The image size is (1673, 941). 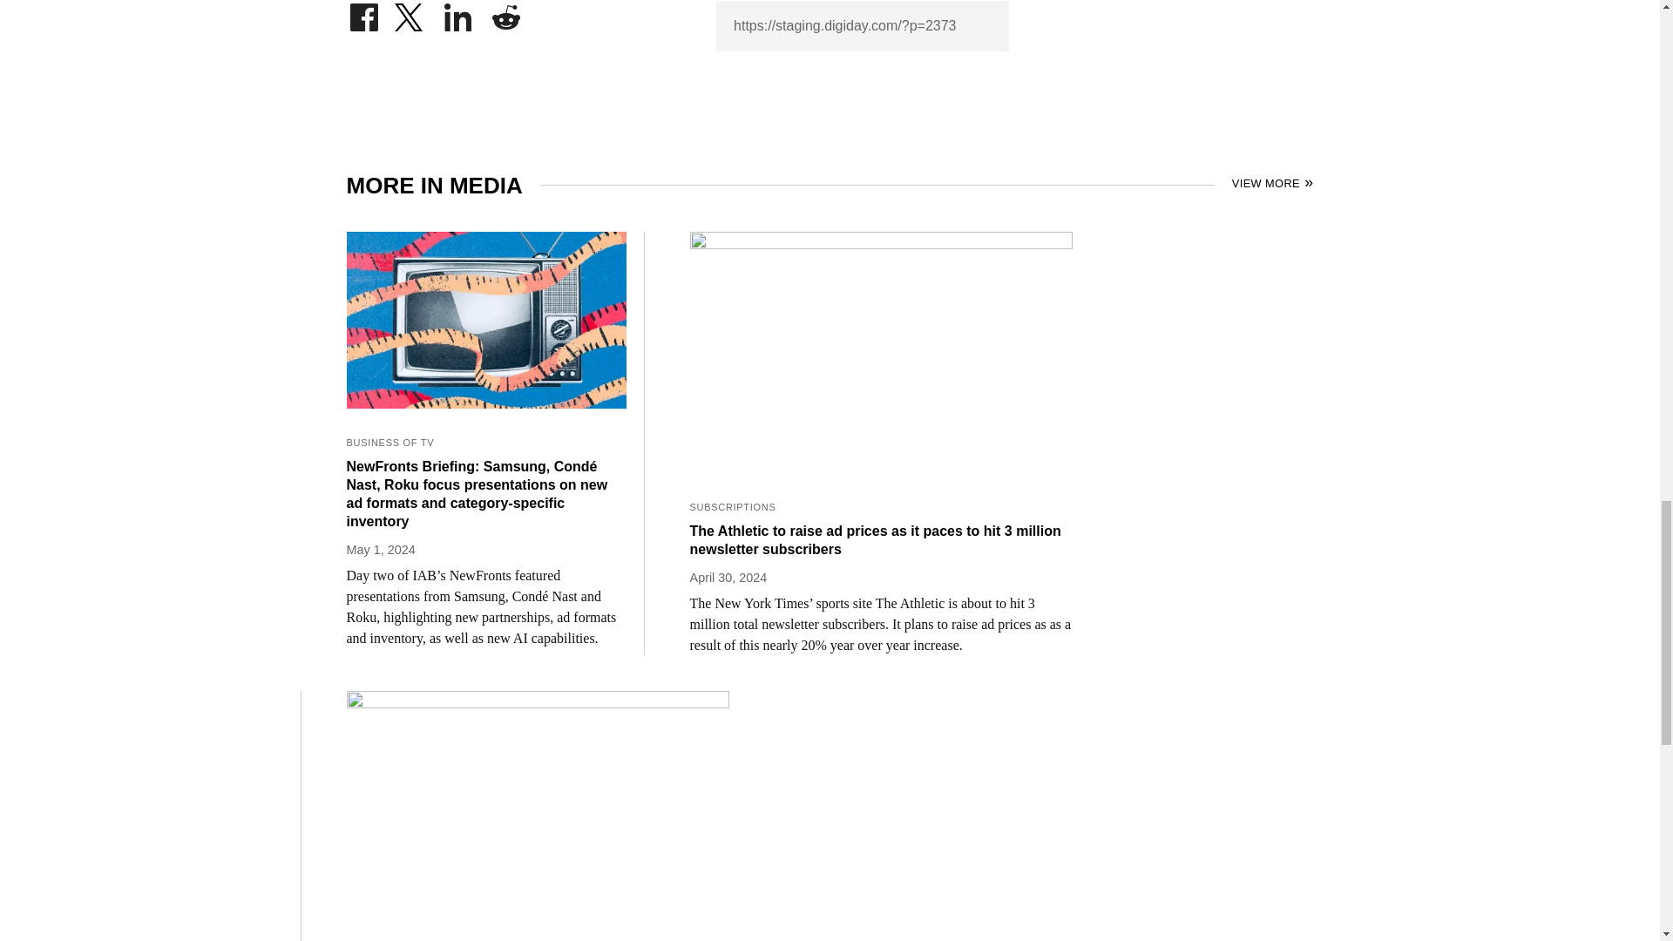 I want to click on Share on LinkedIn, so click(x=458, y=12).